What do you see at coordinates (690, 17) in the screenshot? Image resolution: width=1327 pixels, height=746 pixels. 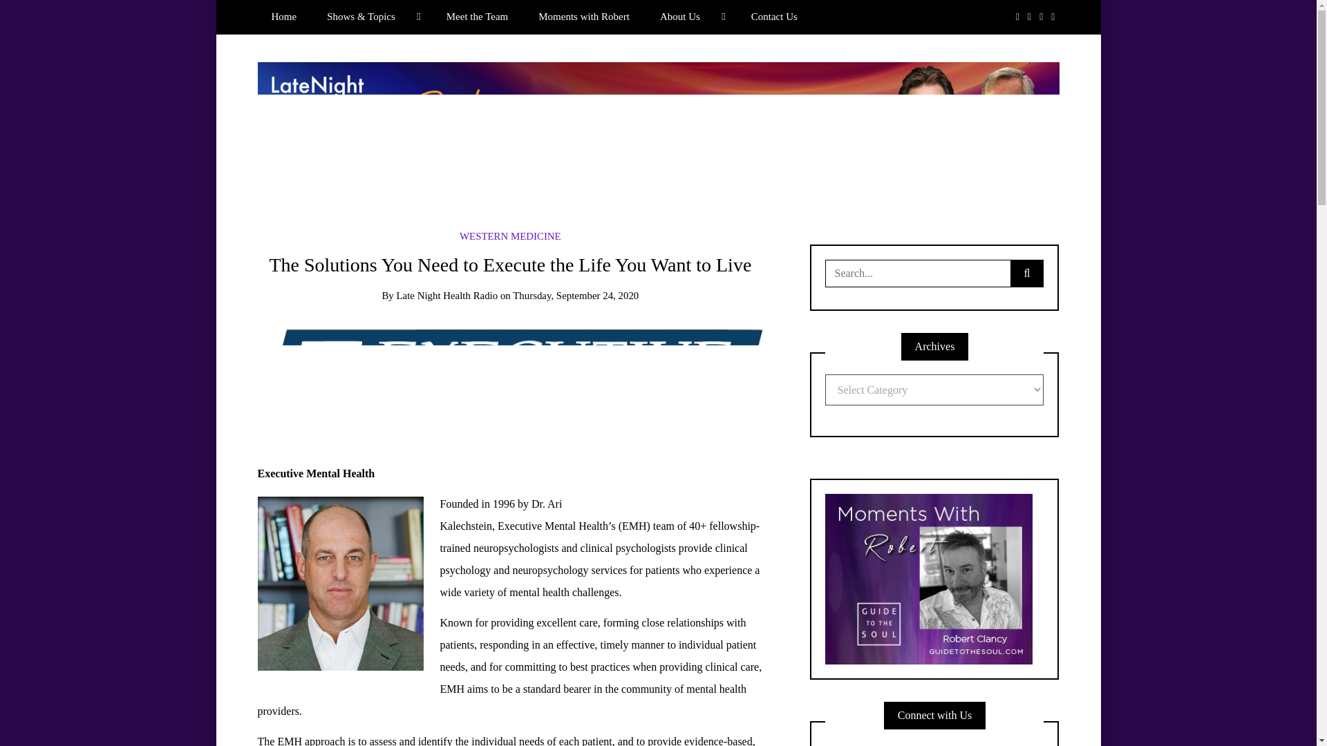 I see `About Us` at bounding box center [690, 17].